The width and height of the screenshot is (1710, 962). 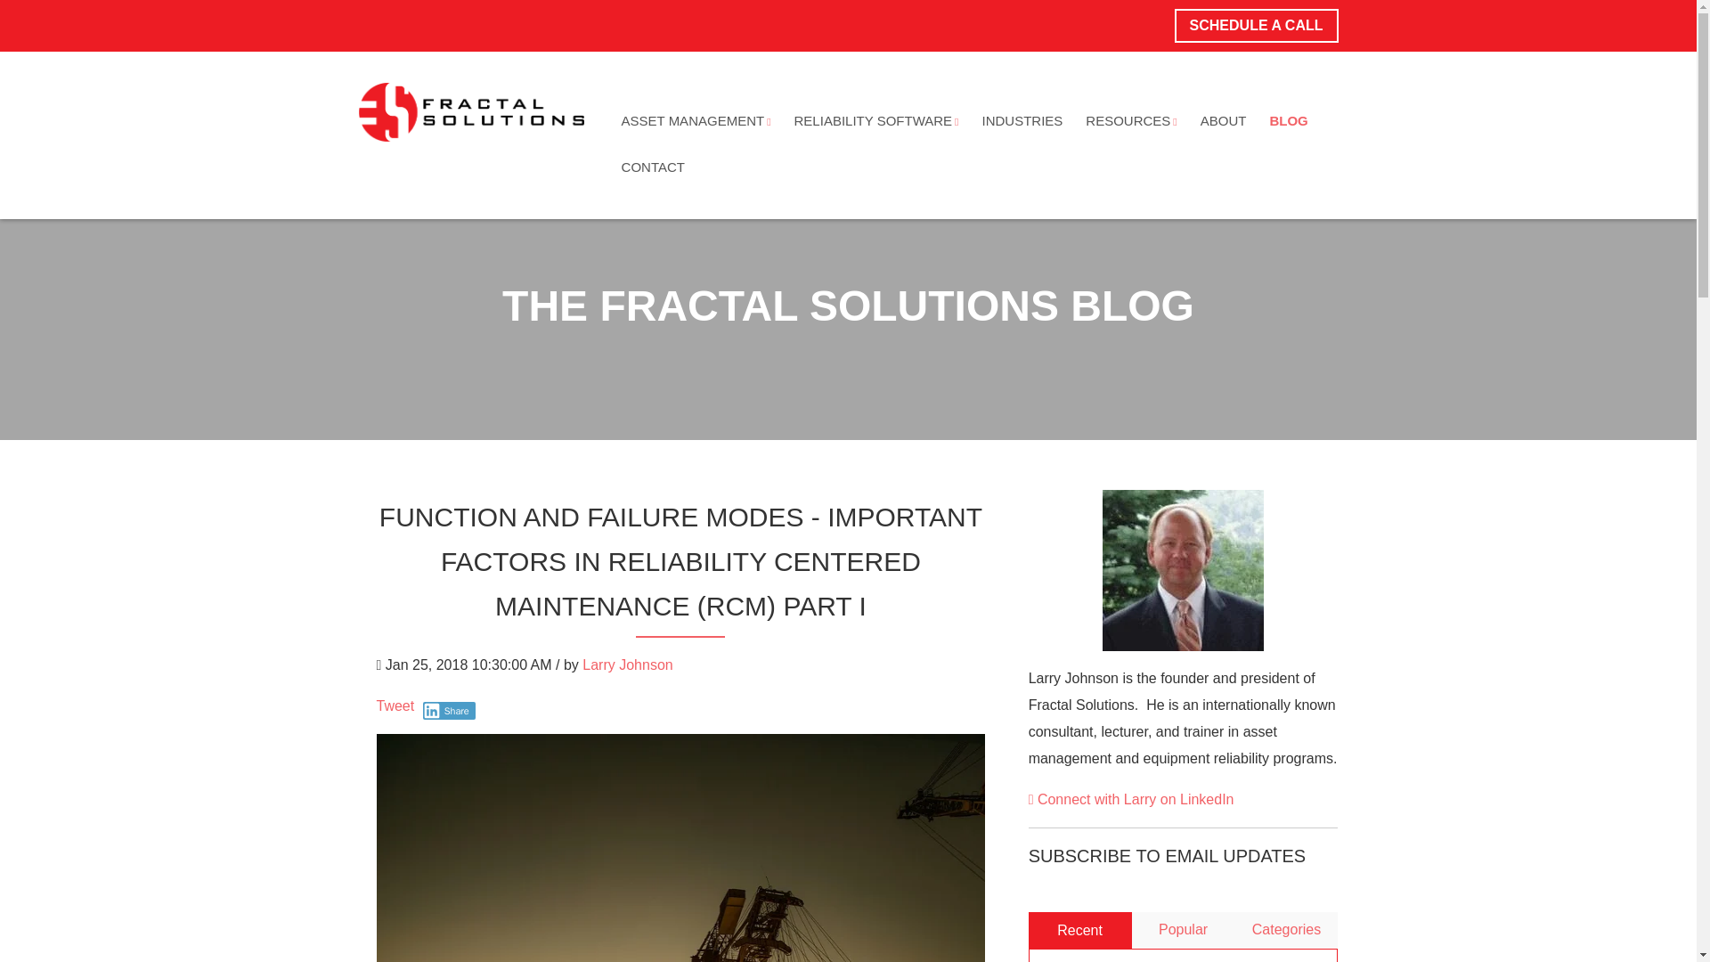 I want to click on Categories, so click(x=1286, y=929).